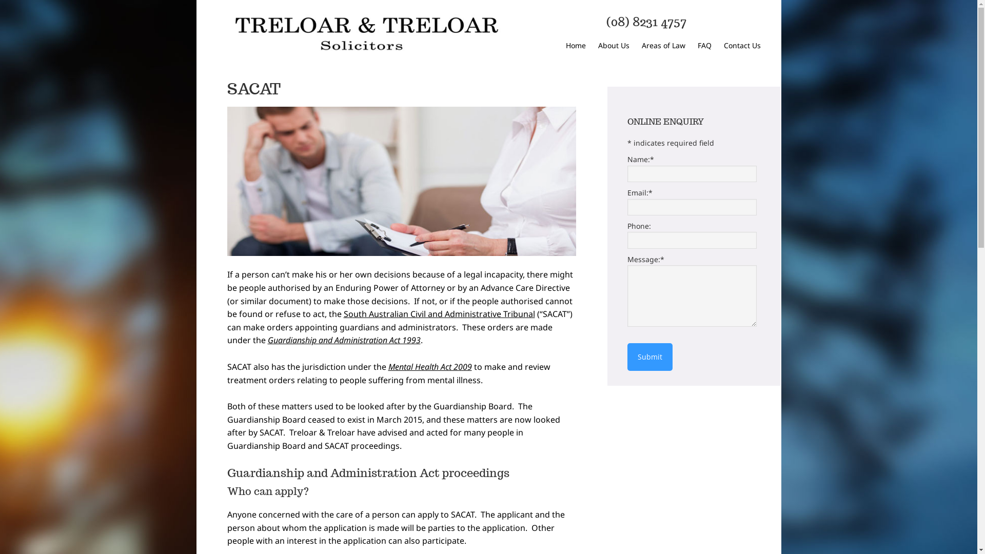  What do you see at coordinates (614, 46) in the screenshot?
I see `About Us` at bounding box center [614, 46].